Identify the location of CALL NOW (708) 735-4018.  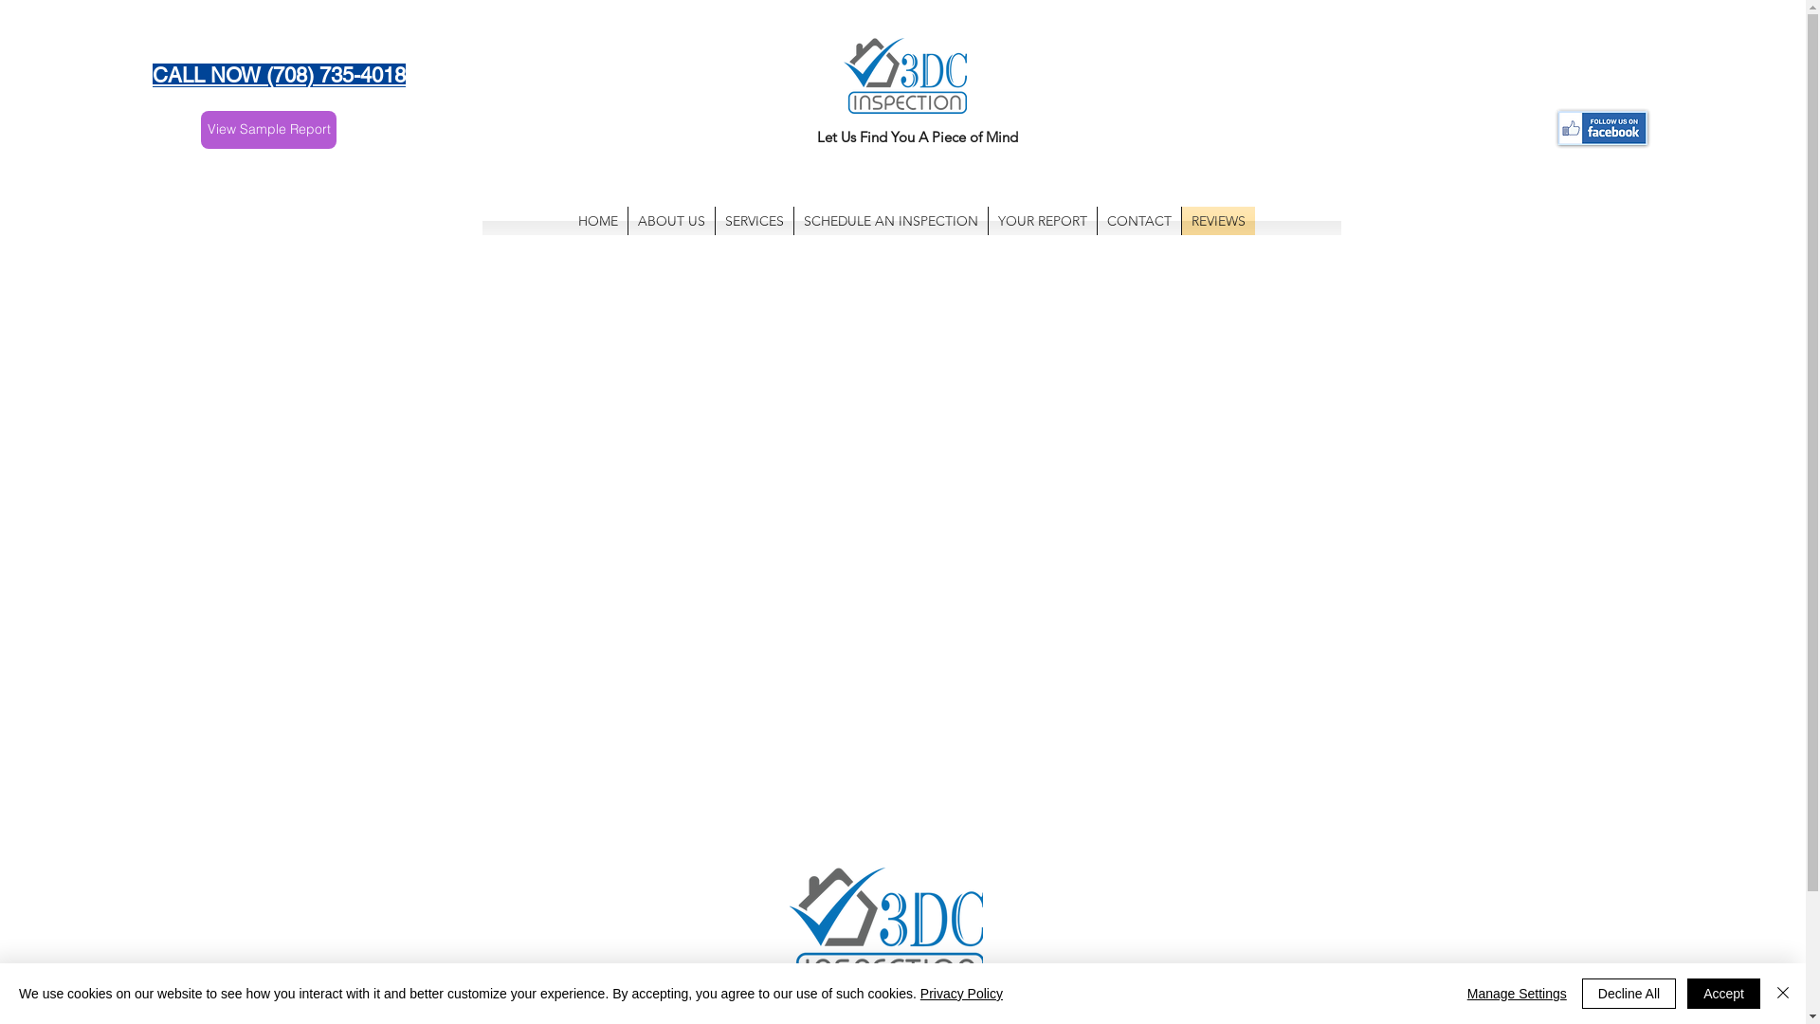
(279, 76).